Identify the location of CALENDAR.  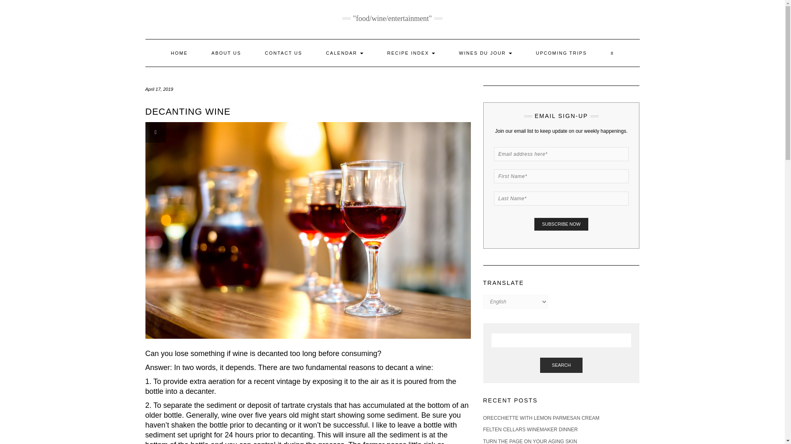
(344, 53).